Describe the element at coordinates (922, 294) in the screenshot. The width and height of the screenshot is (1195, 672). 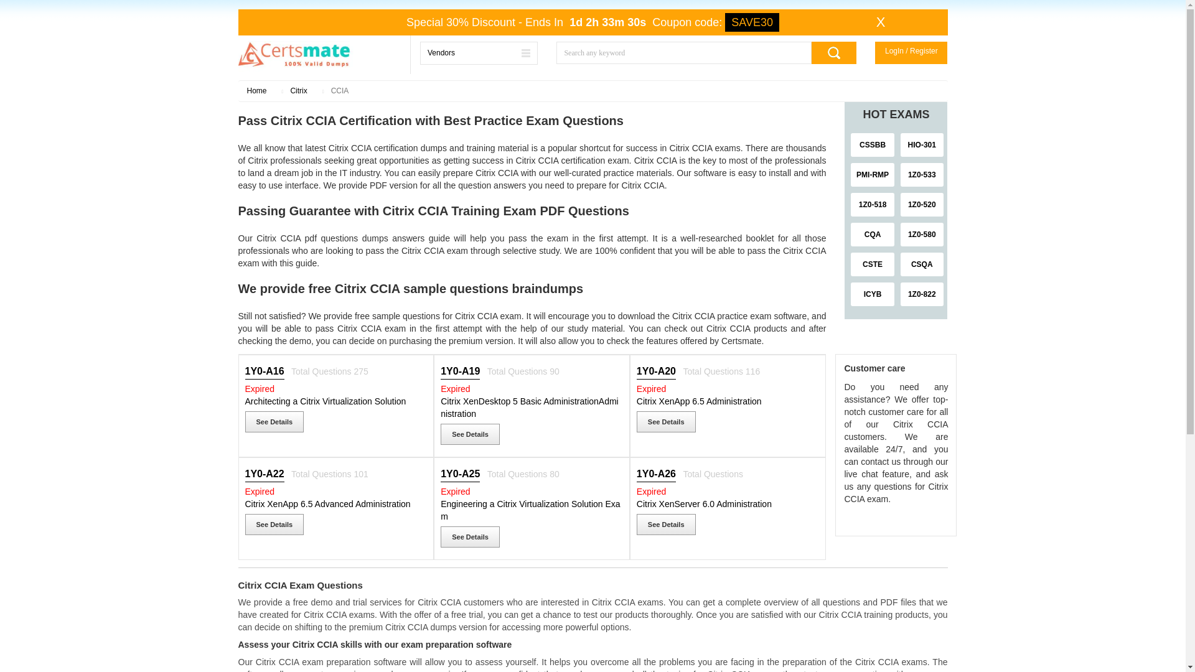
I see `1Z0-822` at that location.